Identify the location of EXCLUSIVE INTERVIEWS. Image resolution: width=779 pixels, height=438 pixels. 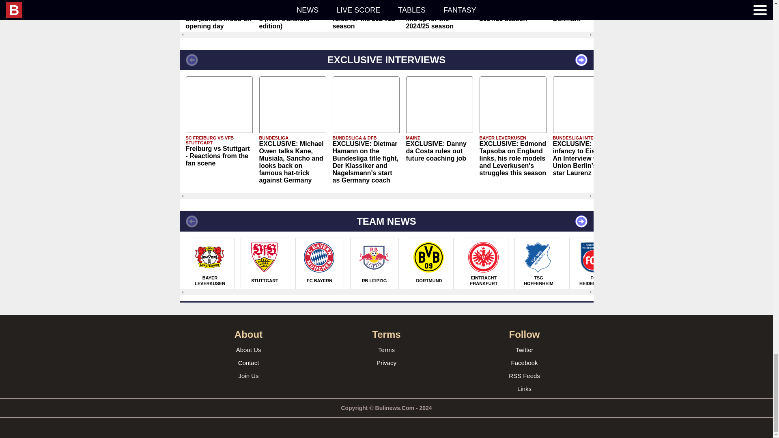
(386, 60).